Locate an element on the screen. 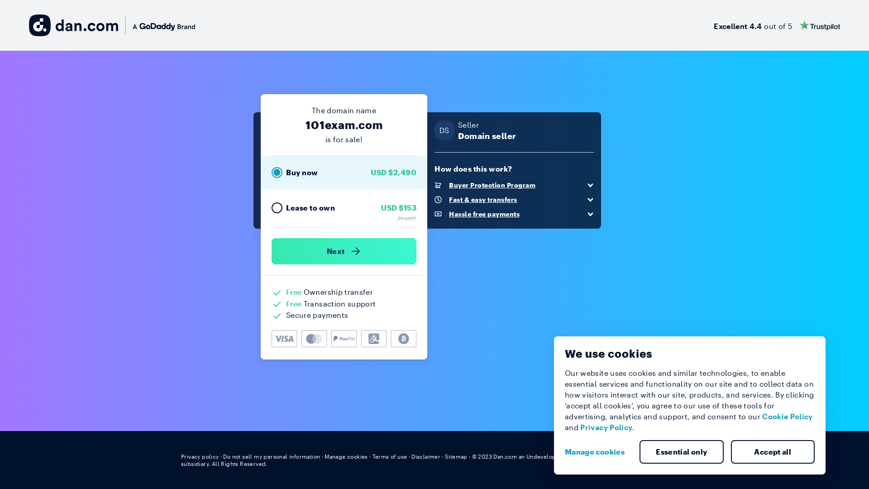  Manage cookies is located at coordinates (346, 456).